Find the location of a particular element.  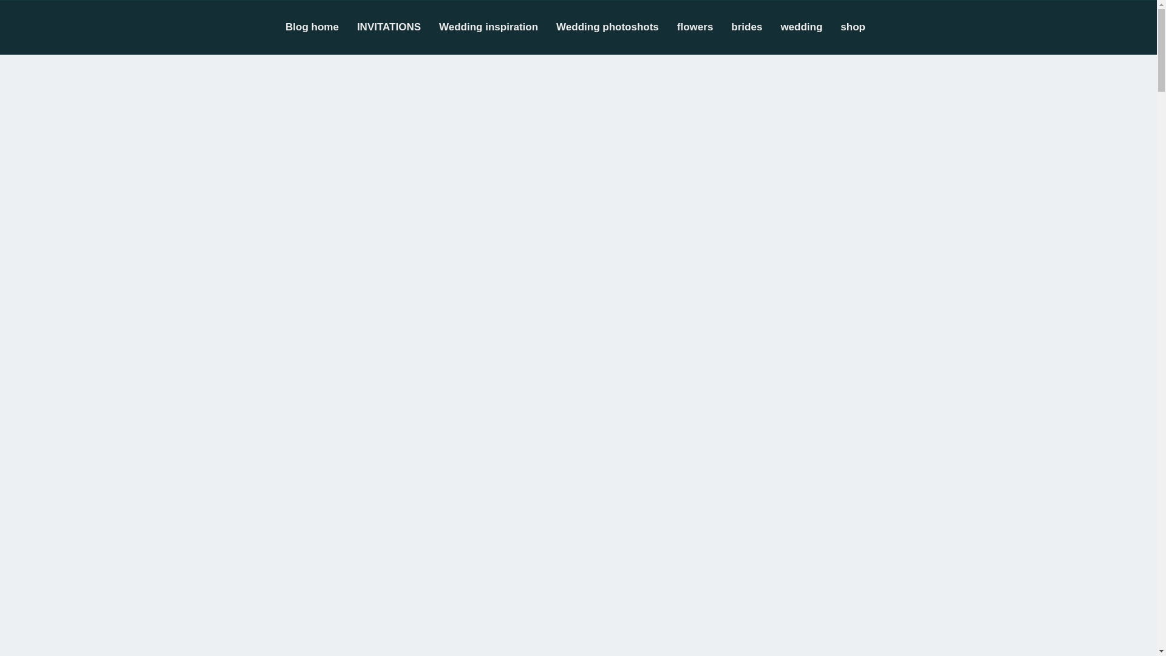

INVITATIONS is located at coordinates (398, 27).